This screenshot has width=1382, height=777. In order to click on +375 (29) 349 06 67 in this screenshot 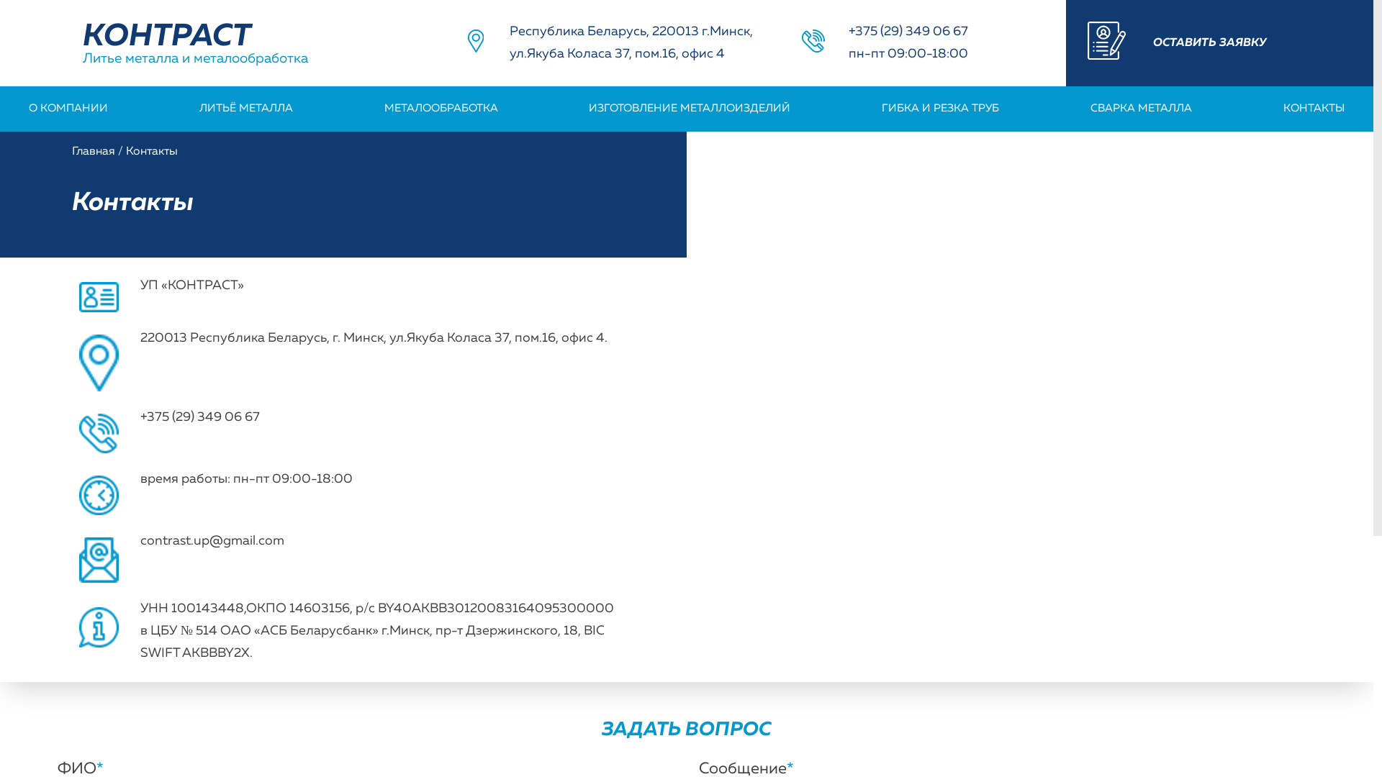, I will do `click(908, 32)`.